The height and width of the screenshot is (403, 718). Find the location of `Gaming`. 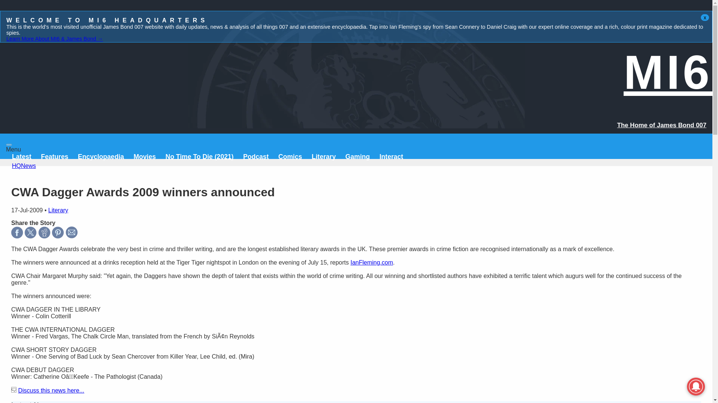

Gaming is located at coordinates (358, 157).